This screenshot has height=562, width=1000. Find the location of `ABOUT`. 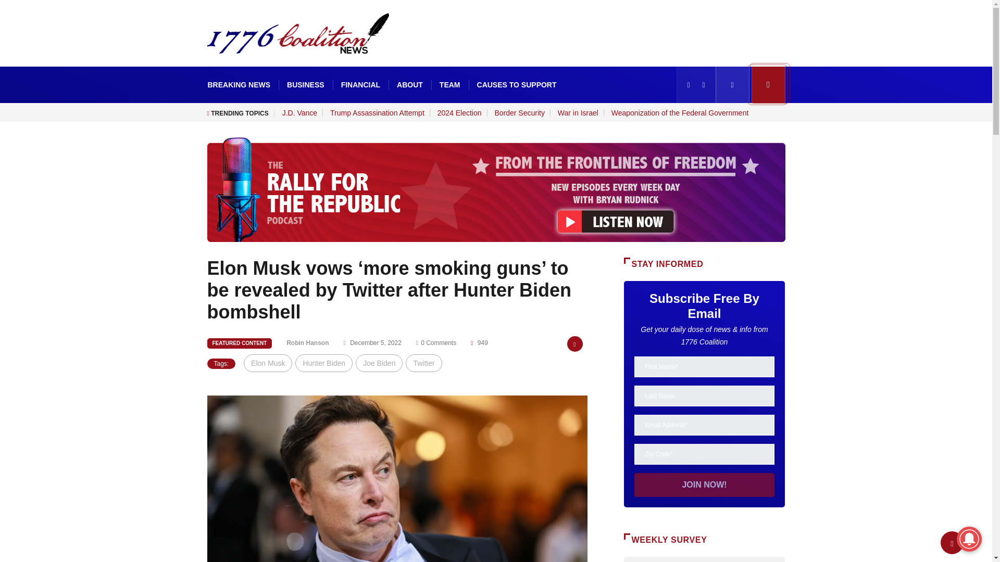

ABOUT is located at coordinates (409, 84).